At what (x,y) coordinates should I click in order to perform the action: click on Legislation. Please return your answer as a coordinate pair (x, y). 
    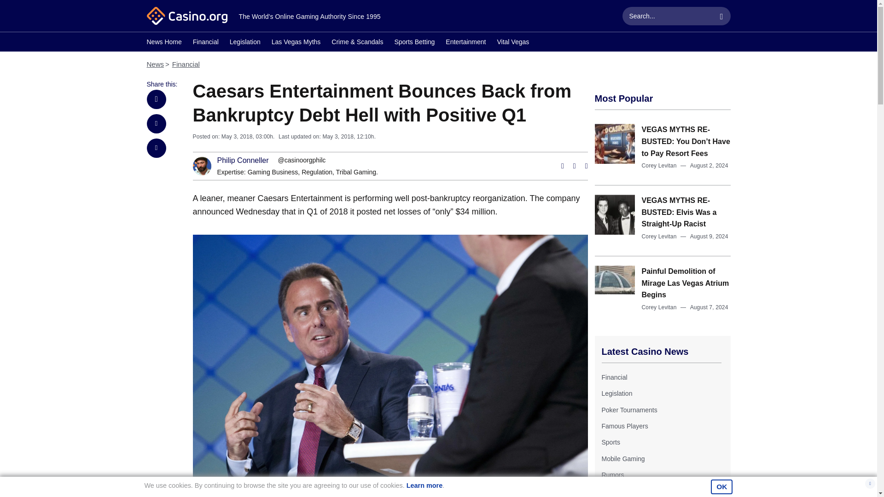
    Looking at the image, I should click on (616, 393).